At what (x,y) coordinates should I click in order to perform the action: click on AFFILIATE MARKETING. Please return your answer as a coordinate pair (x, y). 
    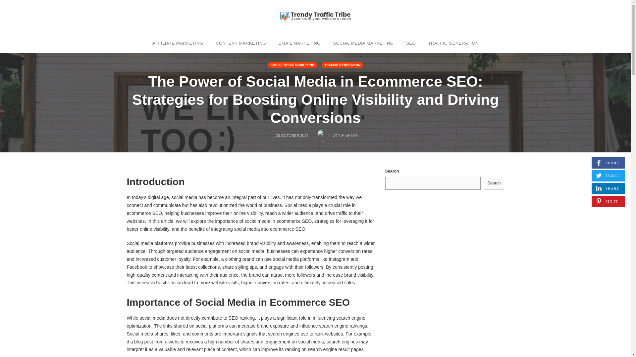
    Looking at the image, I should click on (453, 43).